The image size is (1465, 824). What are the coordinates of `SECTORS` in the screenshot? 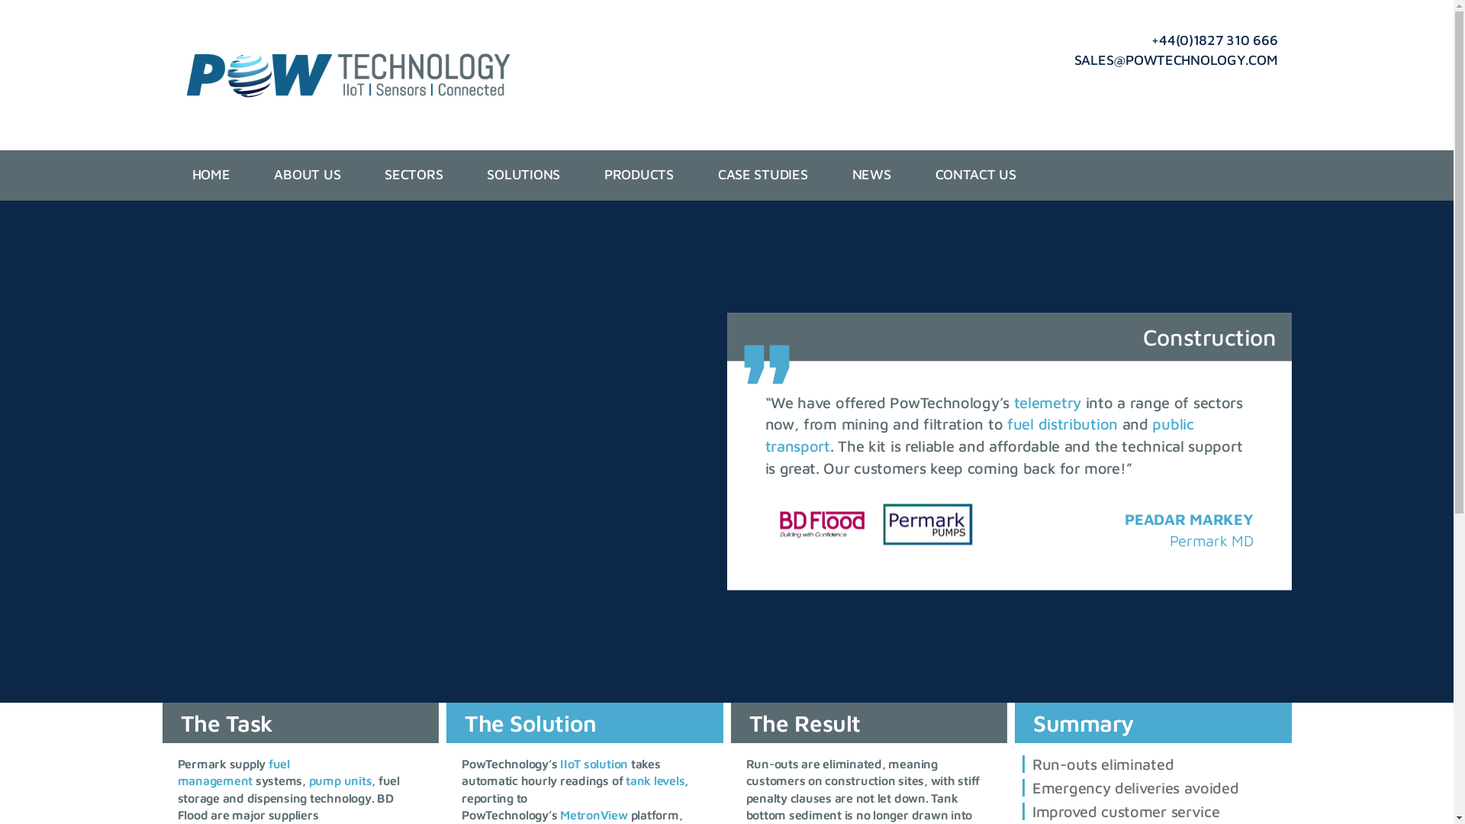 It's located at (413, 175).